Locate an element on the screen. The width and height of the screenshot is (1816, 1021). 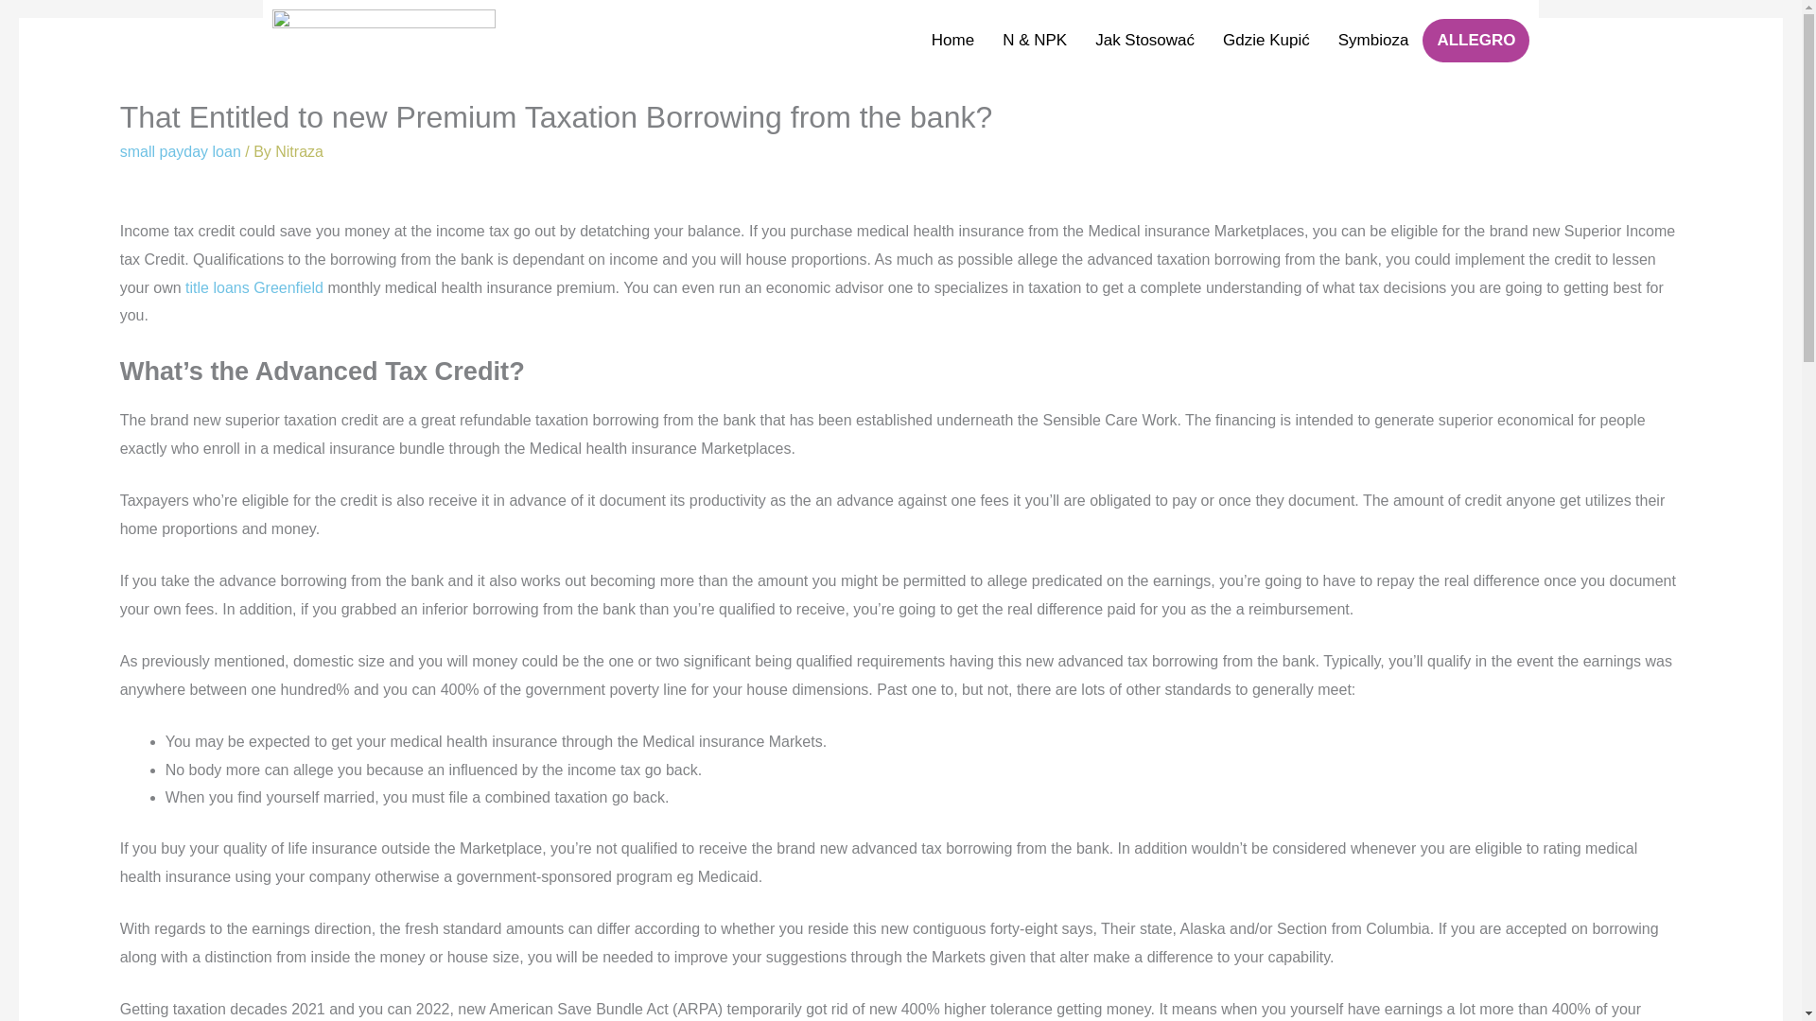
small payday loan is located at coordinates (180, 151).